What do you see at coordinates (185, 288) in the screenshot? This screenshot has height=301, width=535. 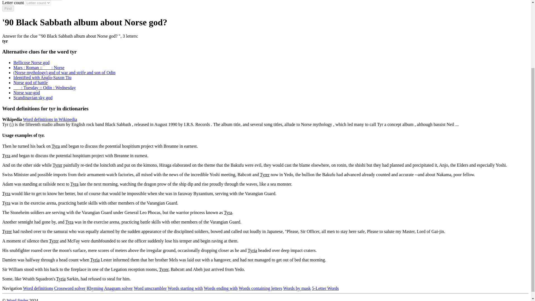 I see `Words starting with` at bounding box center [185, 288].